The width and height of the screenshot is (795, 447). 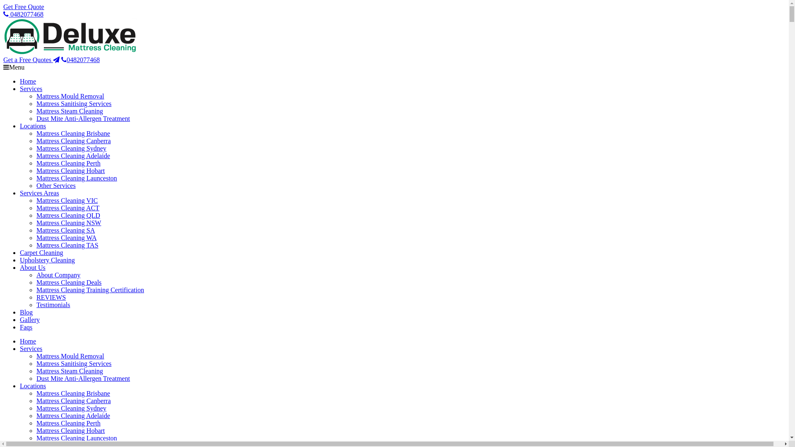 What do you see at coordinates (90, 290) in the screenshot?
I see `Mattress Cleaning Training Certification` at bounding box center [90, 290].